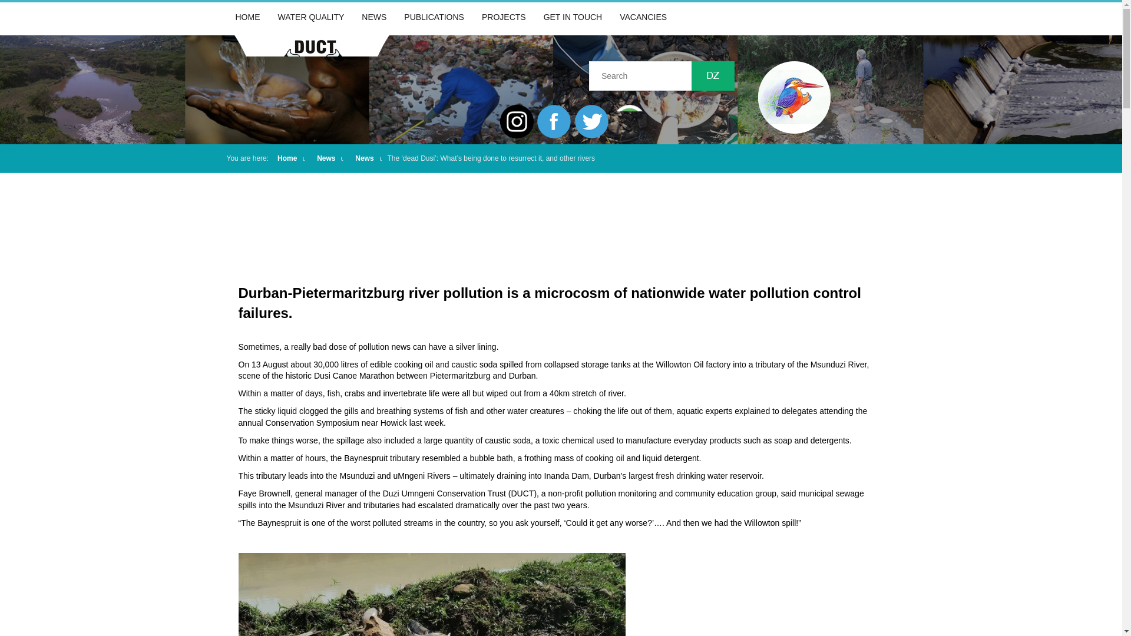  What do you see at coordinates (247, 17) in the screenshot?
I see `HOME` at bounding box center [247, 17].